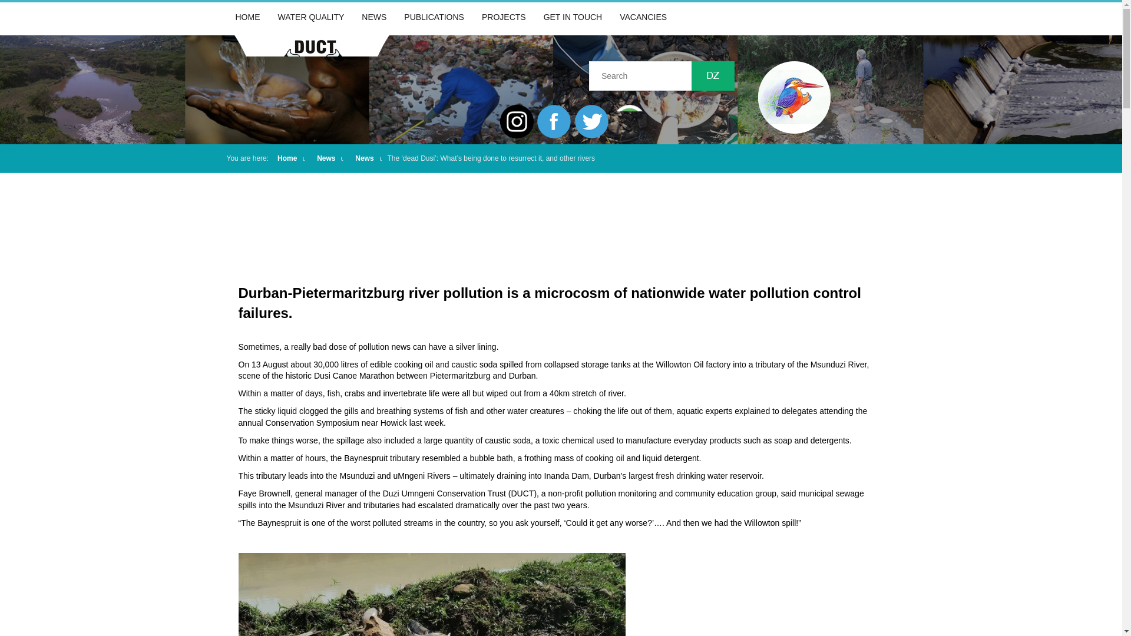  What do you see at coordinates (247, 17) in the screenshot?
I see `HOME` at bounding box center [247, 17].